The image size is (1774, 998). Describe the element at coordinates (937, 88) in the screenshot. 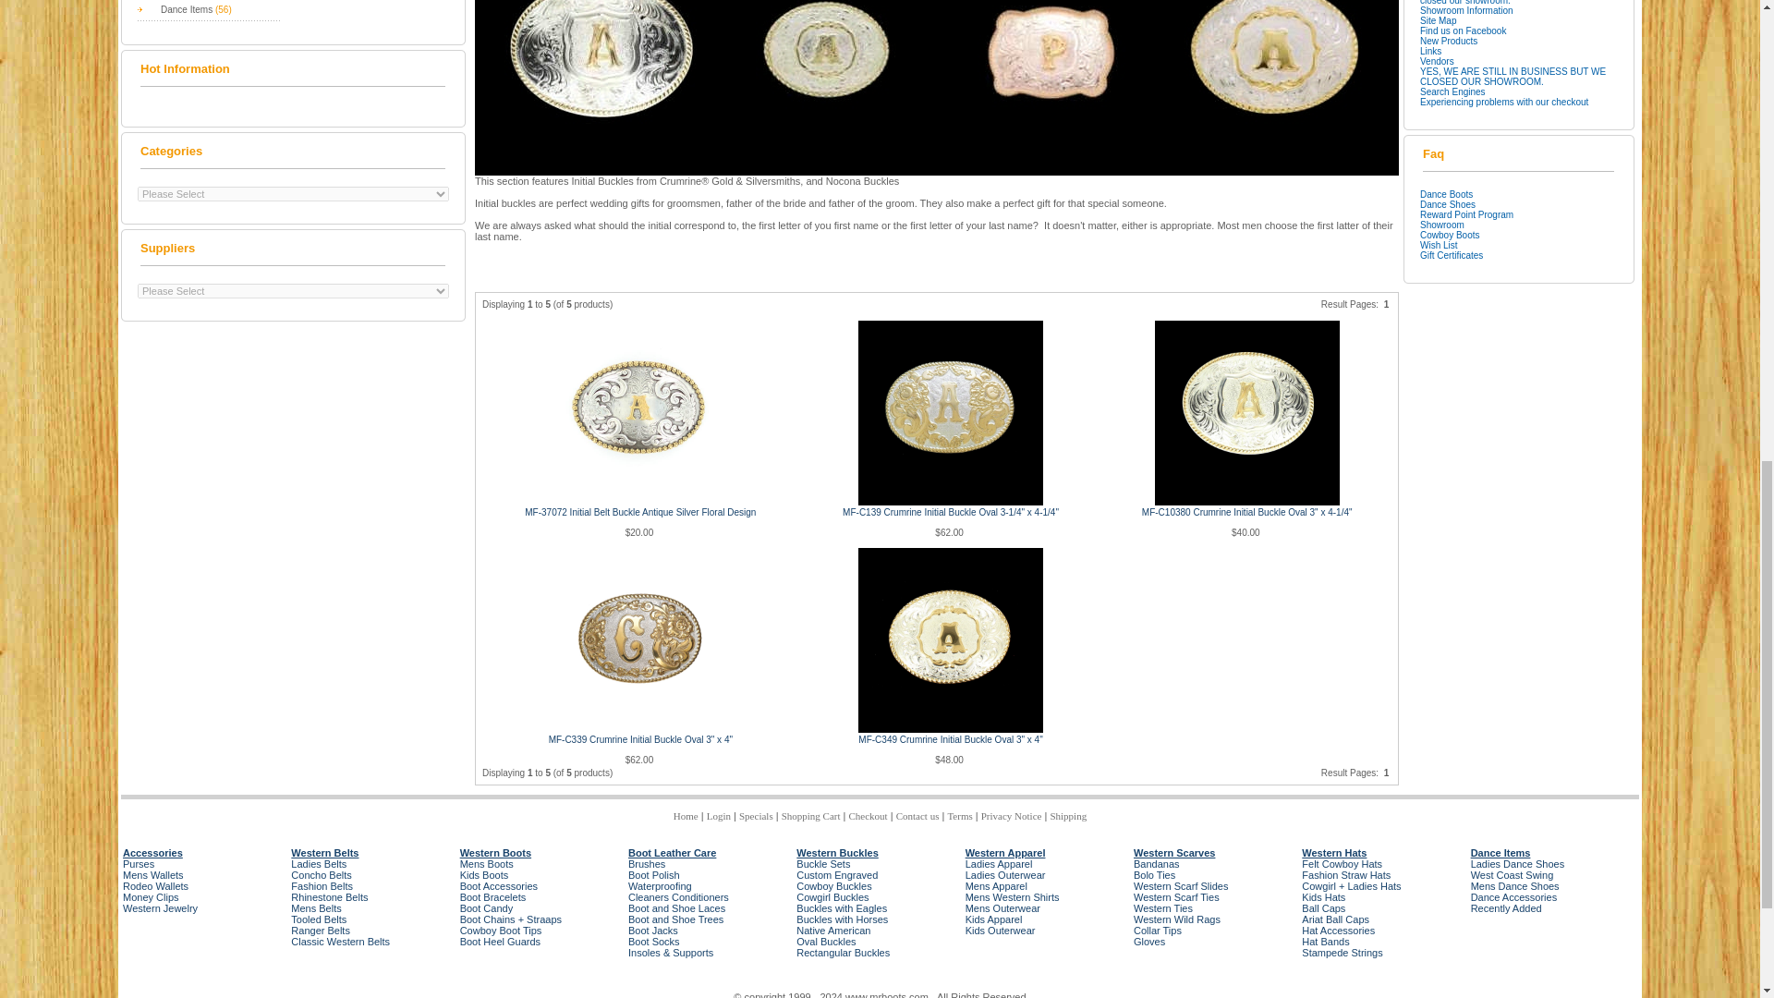

I see ` Initial Buckles ` at that location.